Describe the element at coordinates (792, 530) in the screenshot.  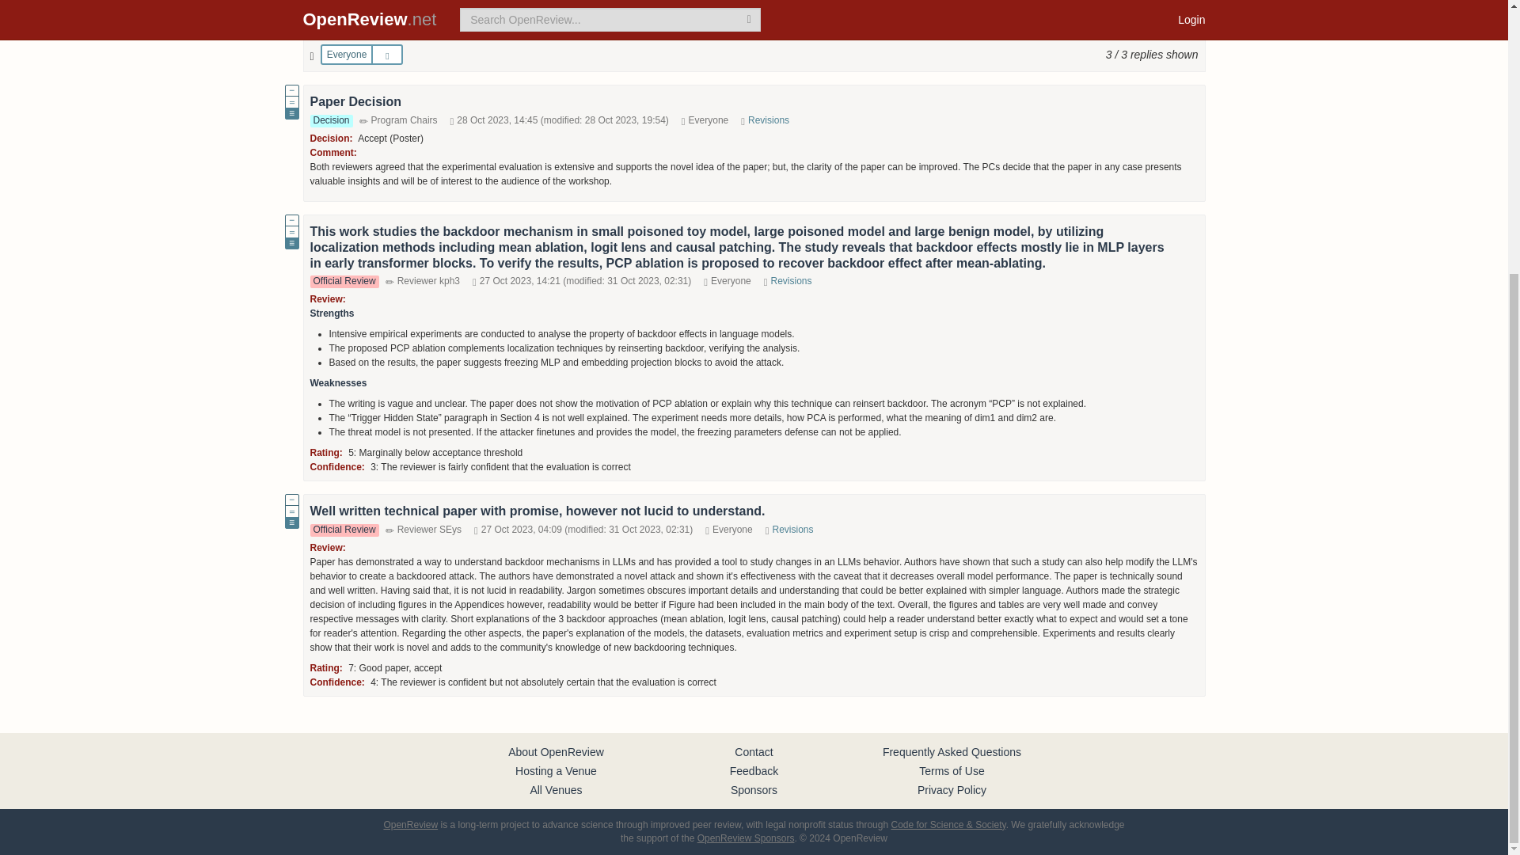
I see `Revisions` at that location.